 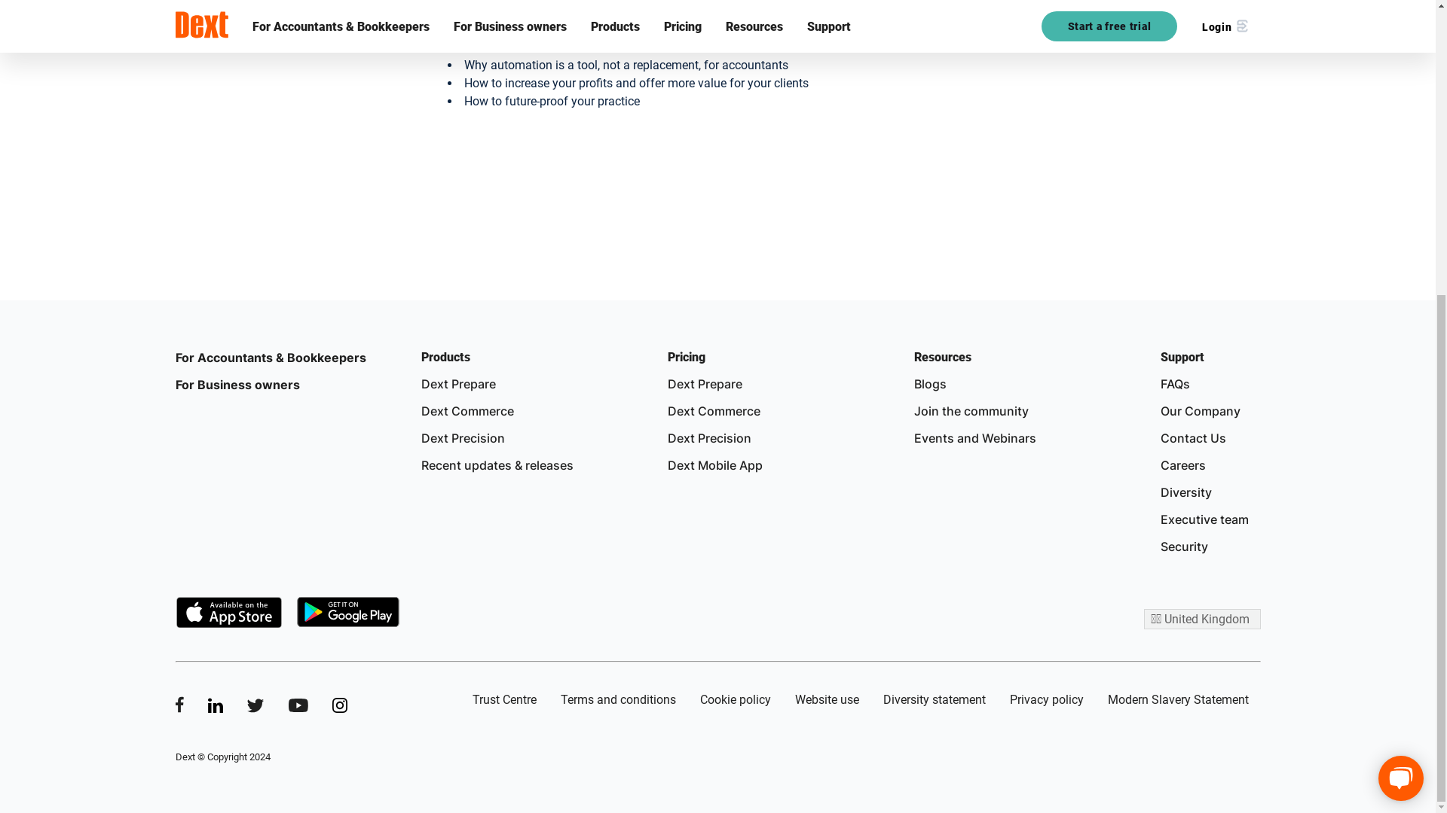 I want to click on Dext Prepare, so click(x=704, y=384).